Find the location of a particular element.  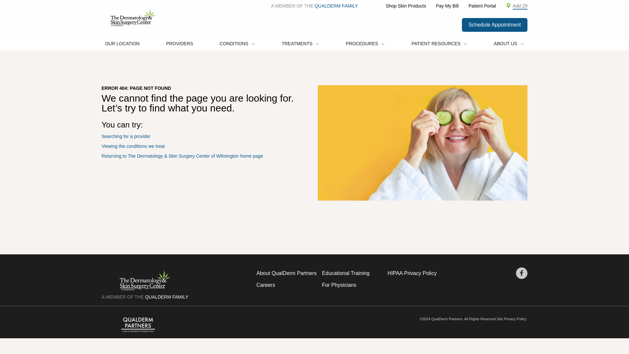

Pay My Bill is located at coordinates (447, 6).